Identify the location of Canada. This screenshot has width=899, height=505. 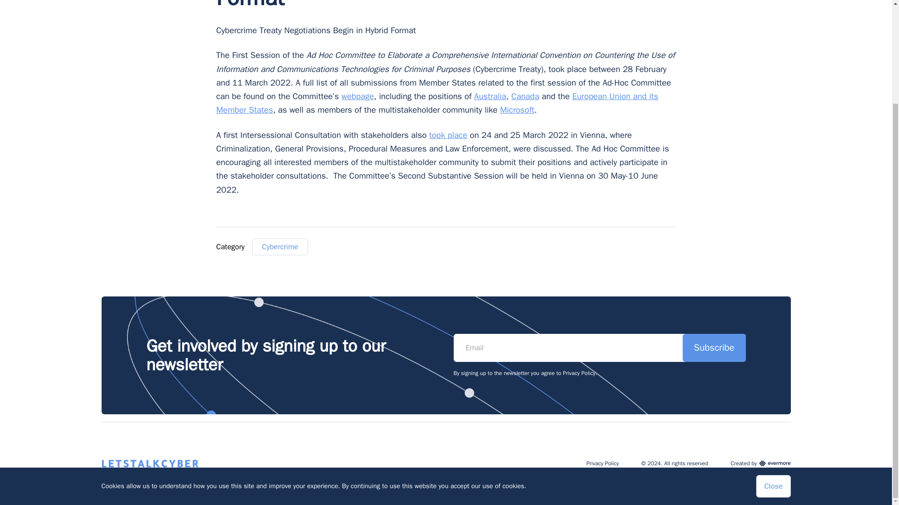
(525, 96).